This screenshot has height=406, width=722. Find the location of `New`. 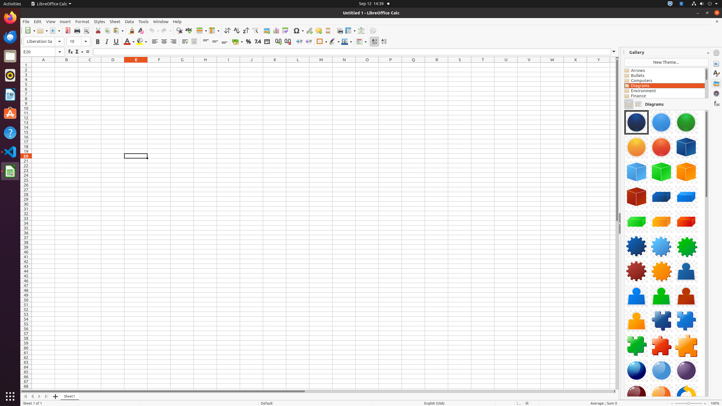

New is located at coordinates (30, 30).